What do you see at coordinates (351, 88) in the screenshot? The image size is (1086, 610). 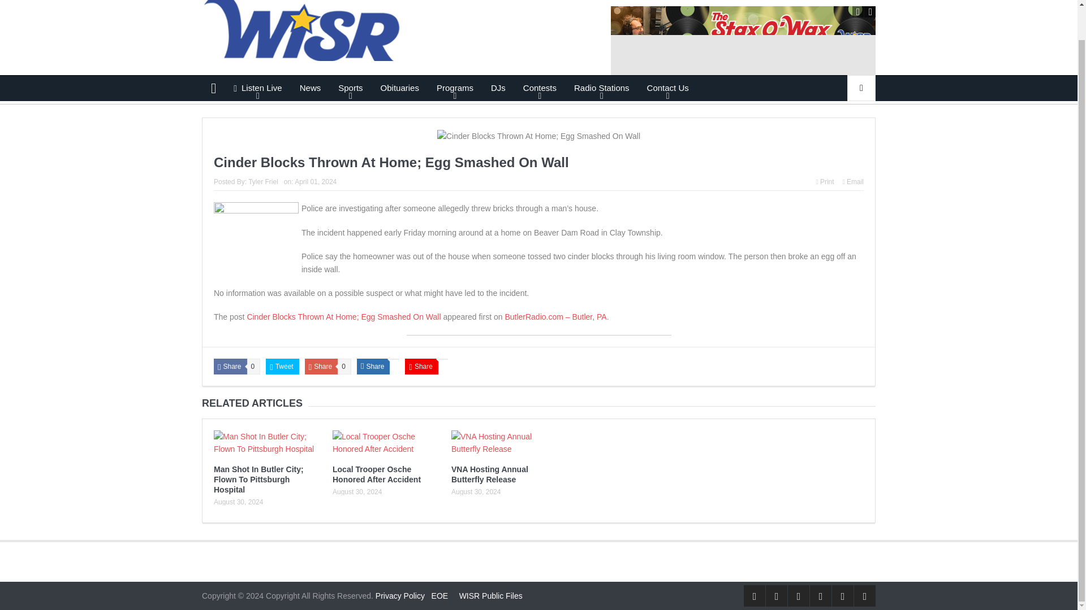 I see `Sports` at bounding box center [351, 88].